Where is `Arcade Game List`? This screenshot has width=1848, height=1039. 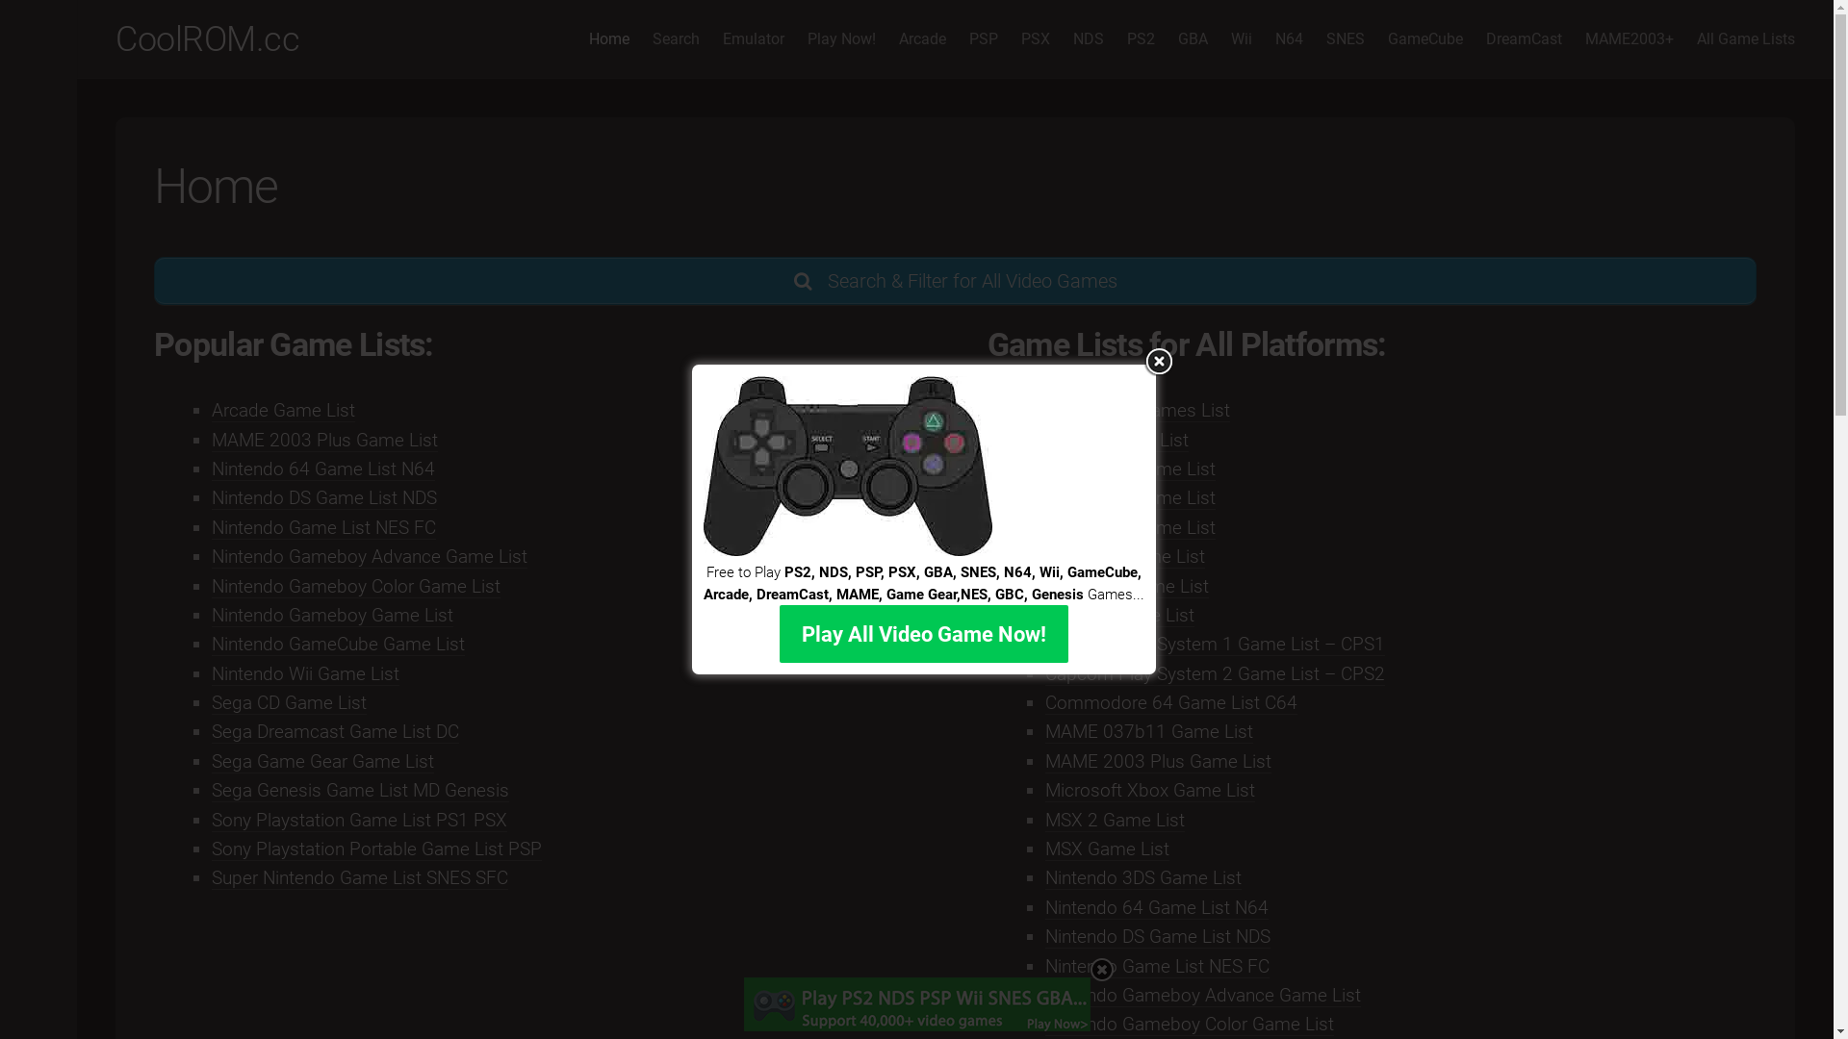 Arcade Game List is located at coordinates (283, 410).